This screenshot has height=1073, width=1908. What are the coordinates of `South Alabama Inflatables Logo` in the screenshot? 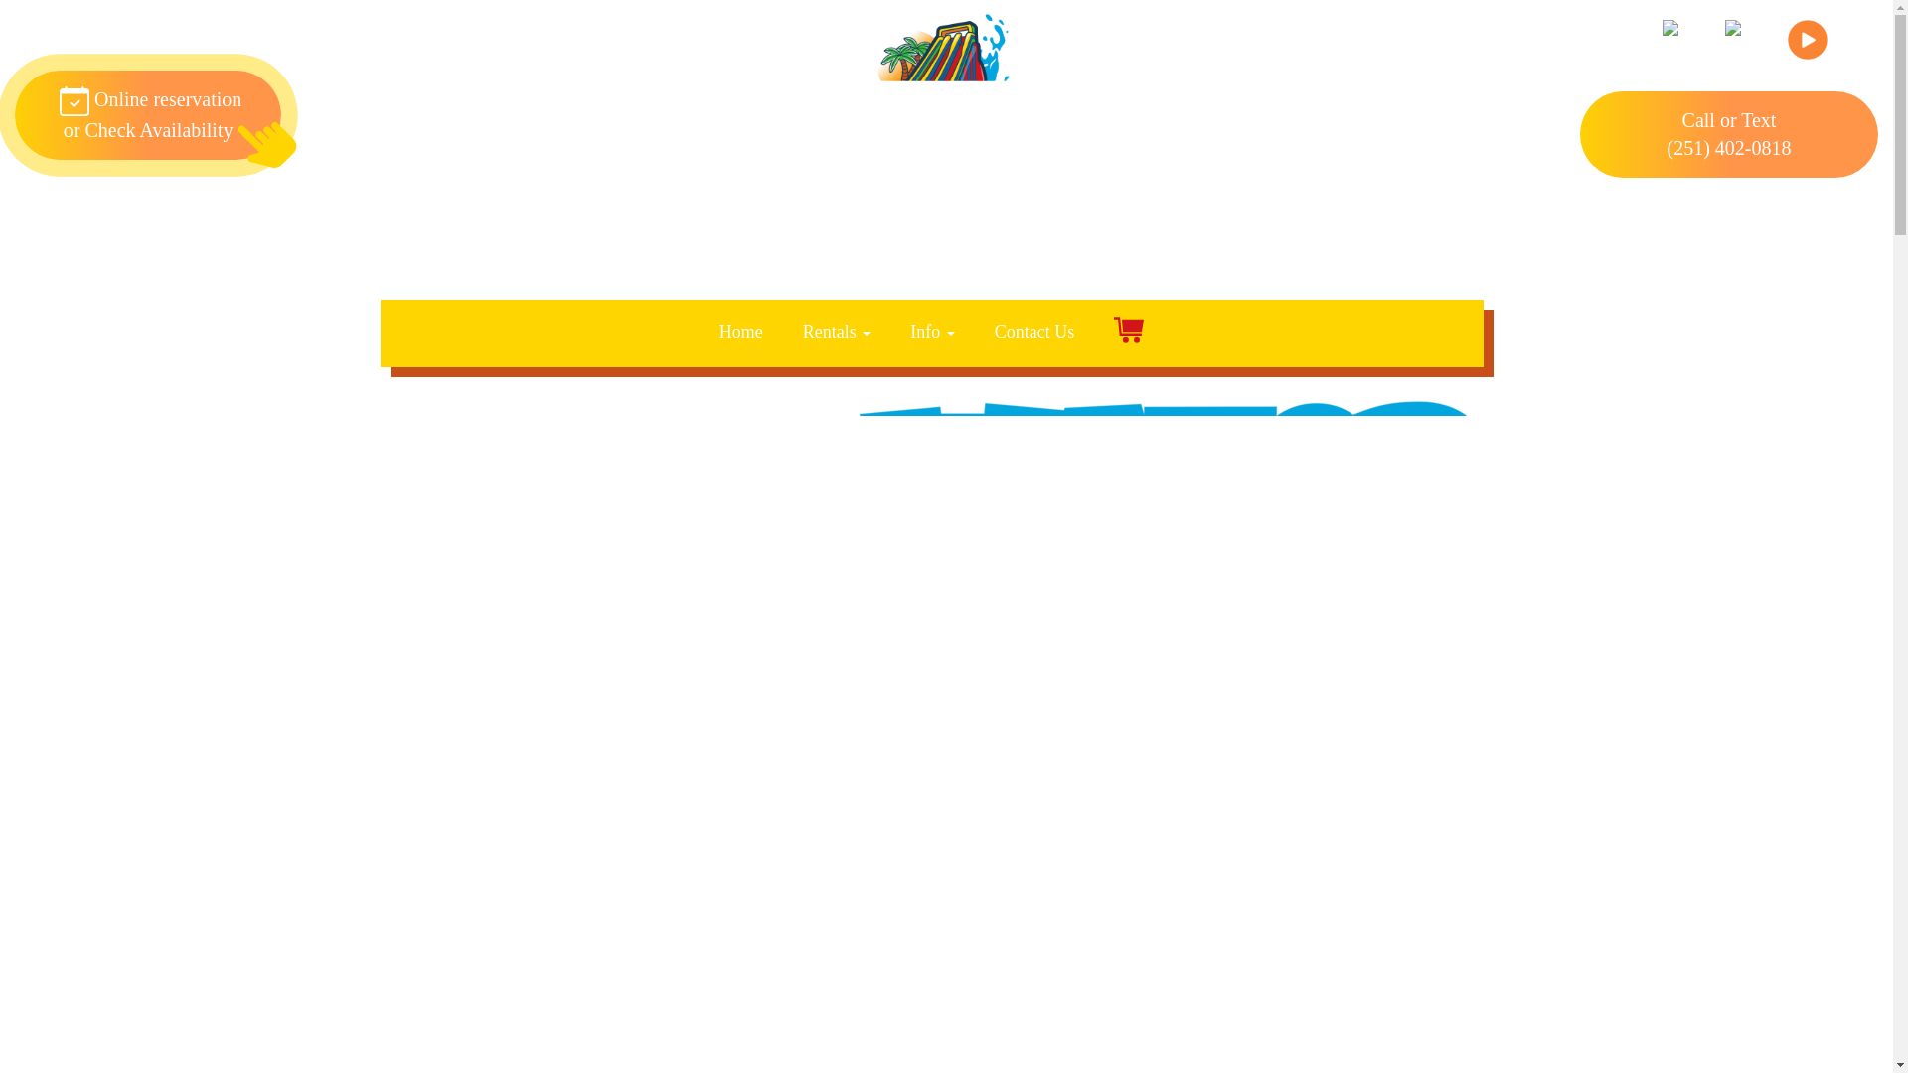 It's located at (930, 83).